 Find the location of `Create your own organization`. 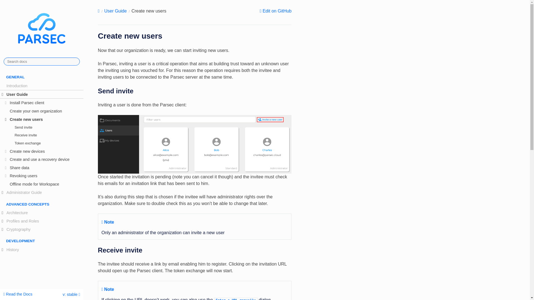

Create your own organization is located at coordinates (42, 111).